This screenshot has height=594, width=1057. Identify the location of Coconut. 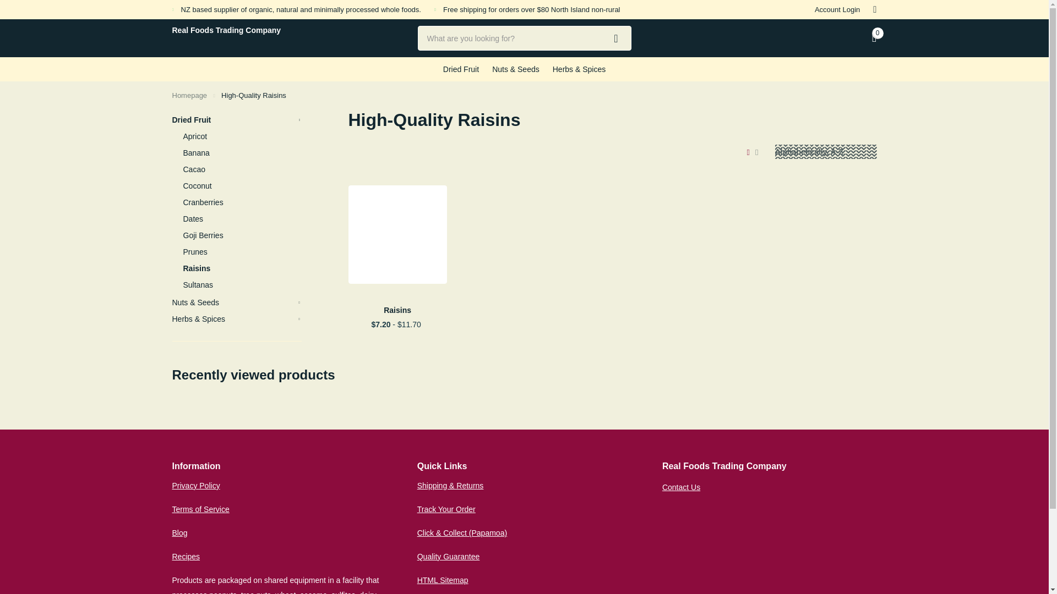
(242, 186).